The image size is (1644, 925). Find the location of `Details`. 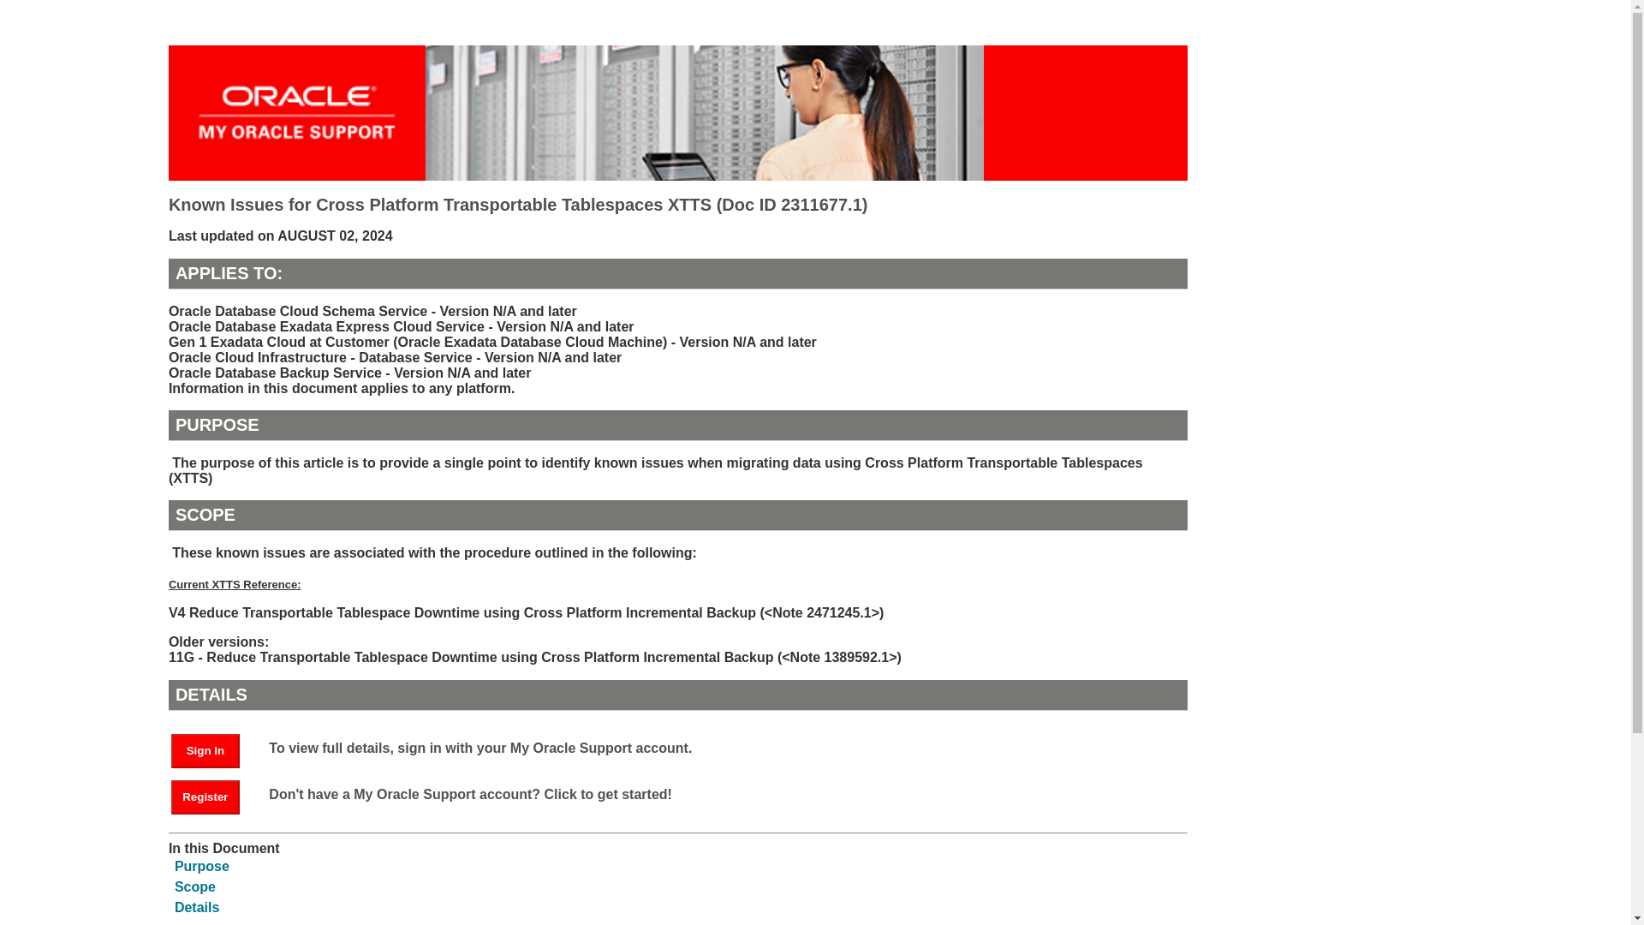

Details is located at coordinates (196, 907).